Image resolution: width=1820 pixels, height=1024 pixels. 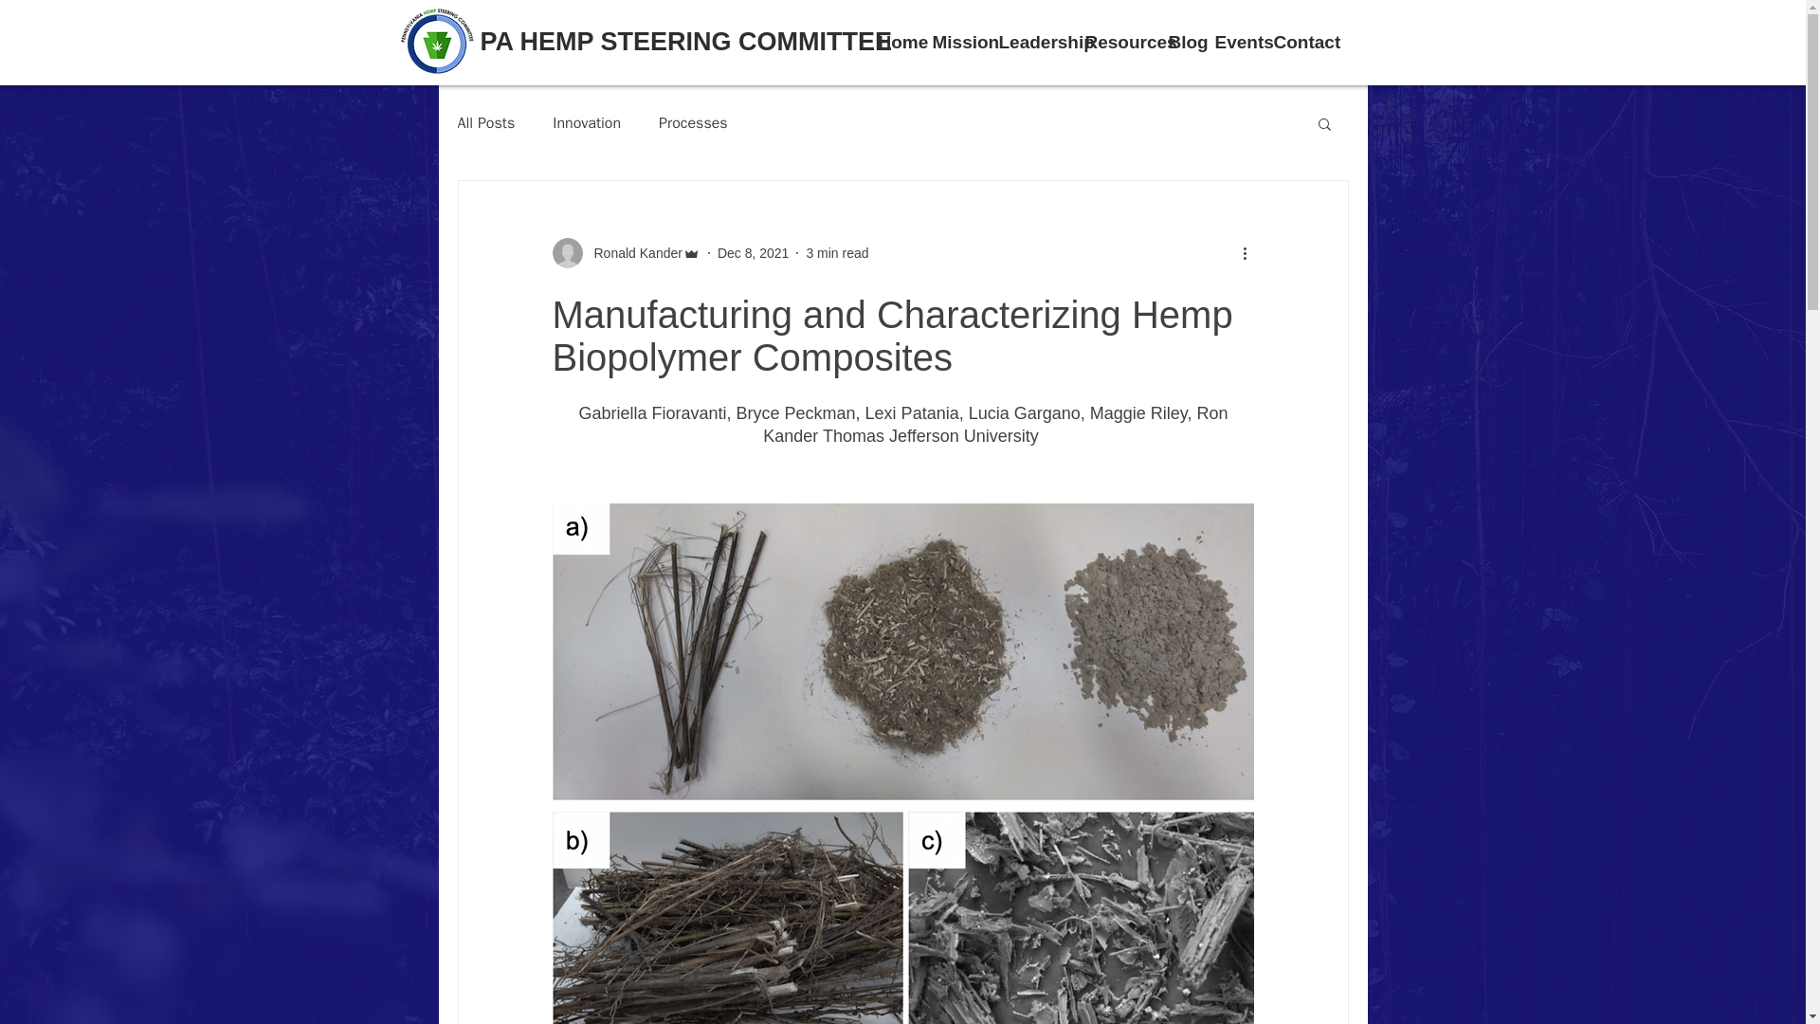 What do you see at coordinates (753, 252) in the screenshot?
I see `Dec 8, 2021` at bounding box center [753, 252].